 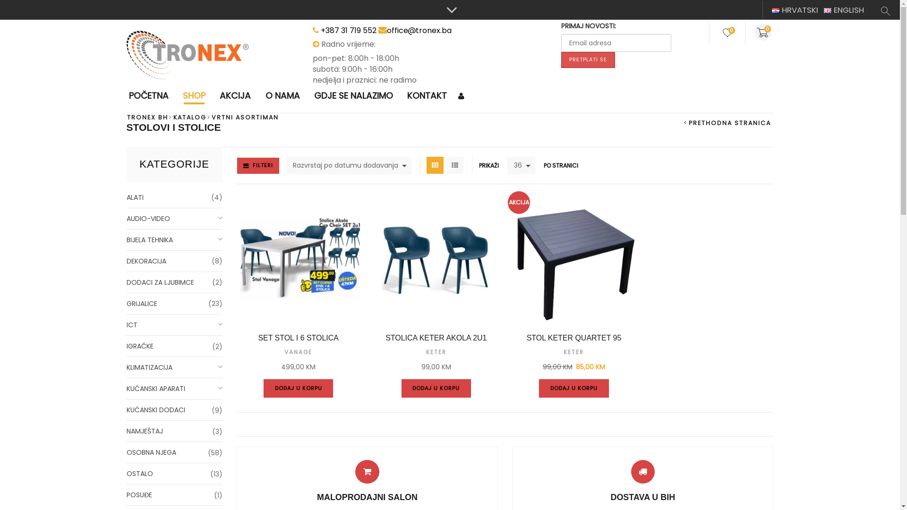 What do you see at coordinates (435, 165) in the screenshot?
I see `Grid` at bounding box center [435, 165].